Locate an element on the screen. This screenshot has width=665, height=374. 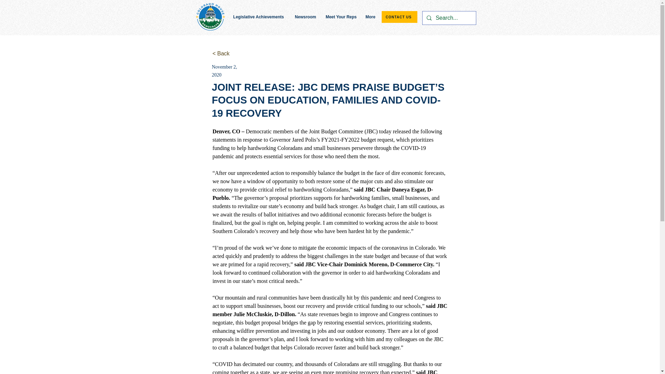
CONTACT US is located at coordinates (400, 17).